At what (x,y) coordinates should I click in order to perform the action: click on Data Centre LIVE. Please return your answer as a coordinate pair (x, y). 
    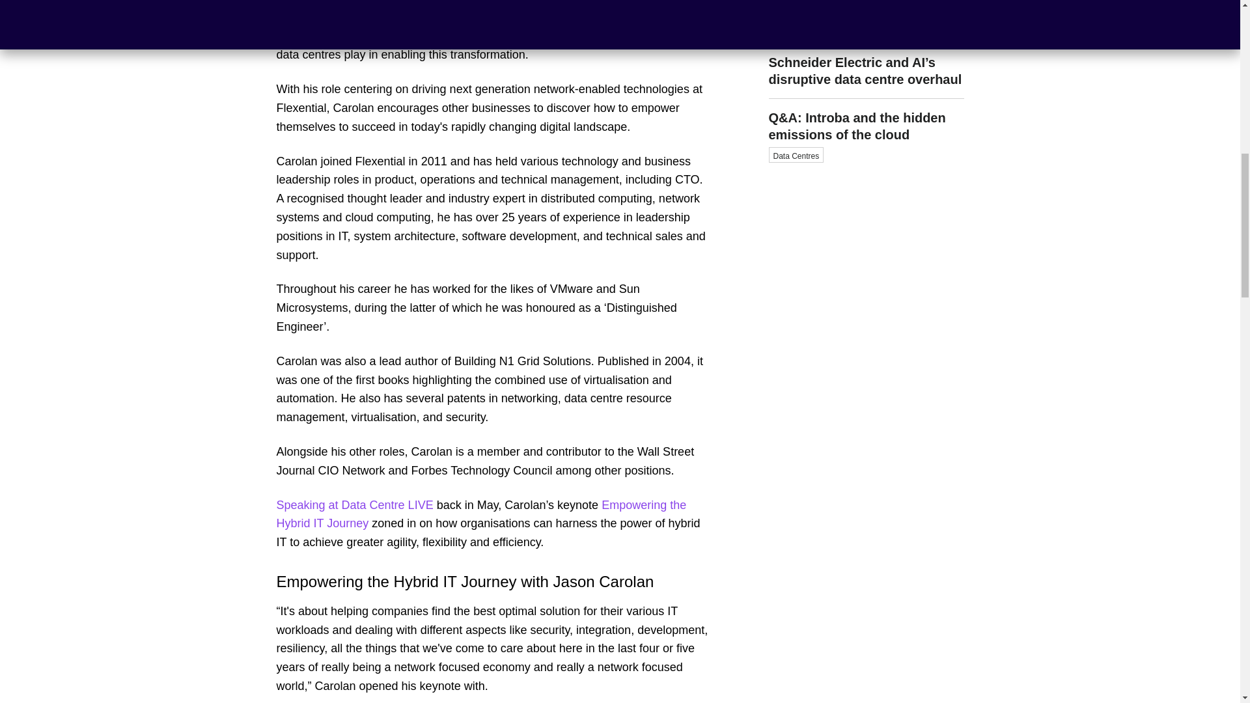
    Looking at the image, I should click on (337, 3).